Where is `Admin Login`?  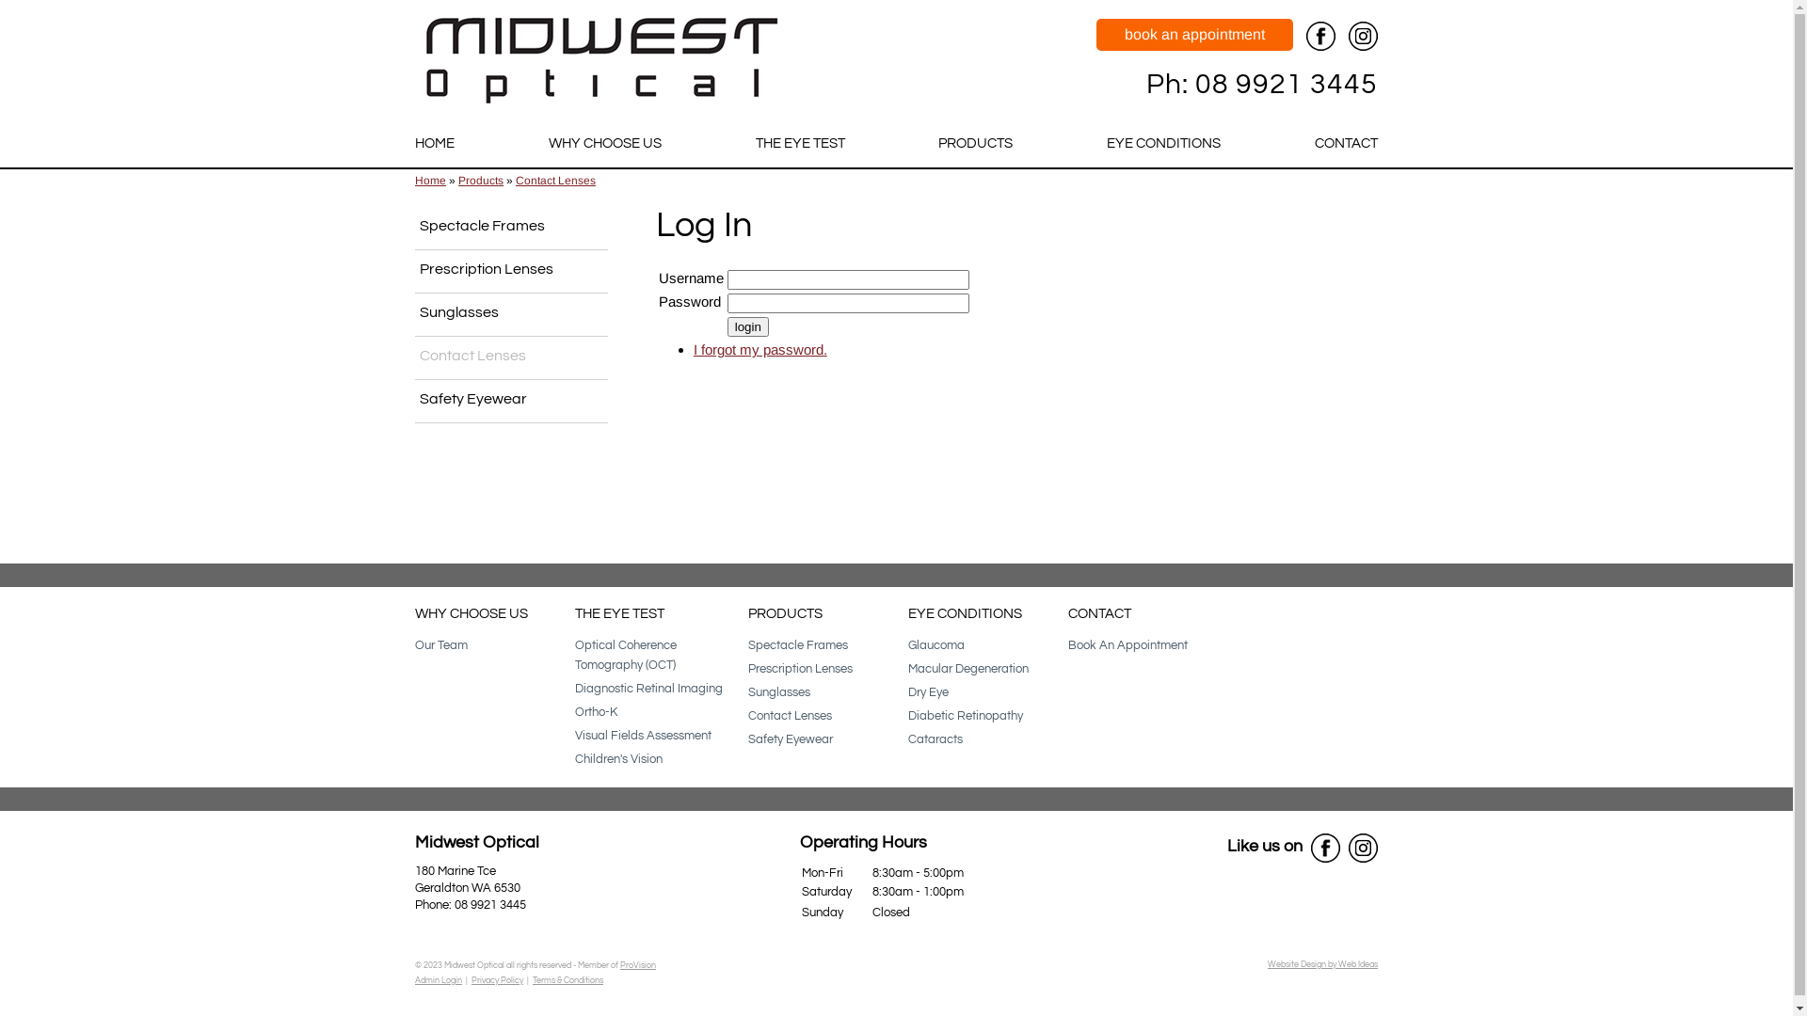
Admin Login is located at coordinates (439, 980).